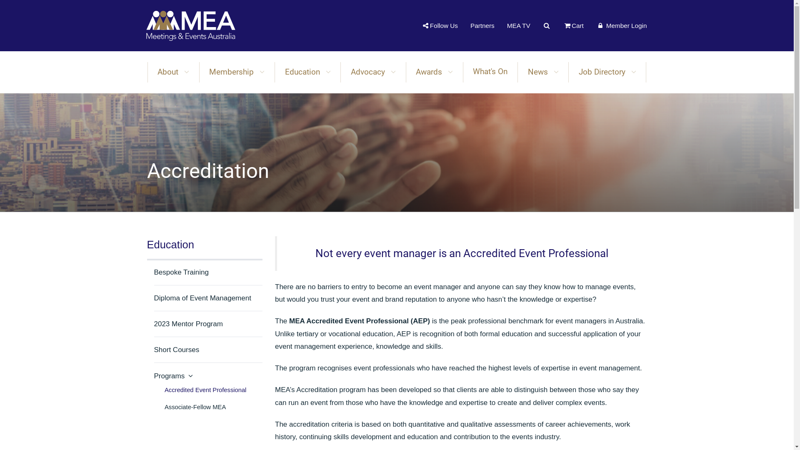  What do you see at coordinates (491, 72) in the screenshot?
I see `What's On` at bounding box center [491, 72].